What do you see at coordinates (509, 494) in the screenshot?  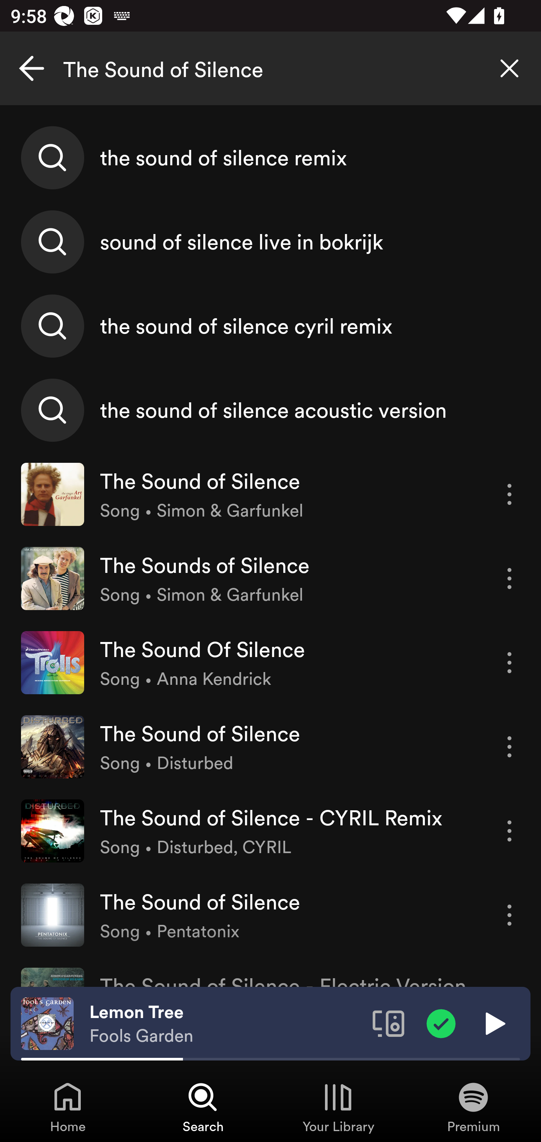 I see `More options for song The Sound of Silence` at bounding box center [509, 494].